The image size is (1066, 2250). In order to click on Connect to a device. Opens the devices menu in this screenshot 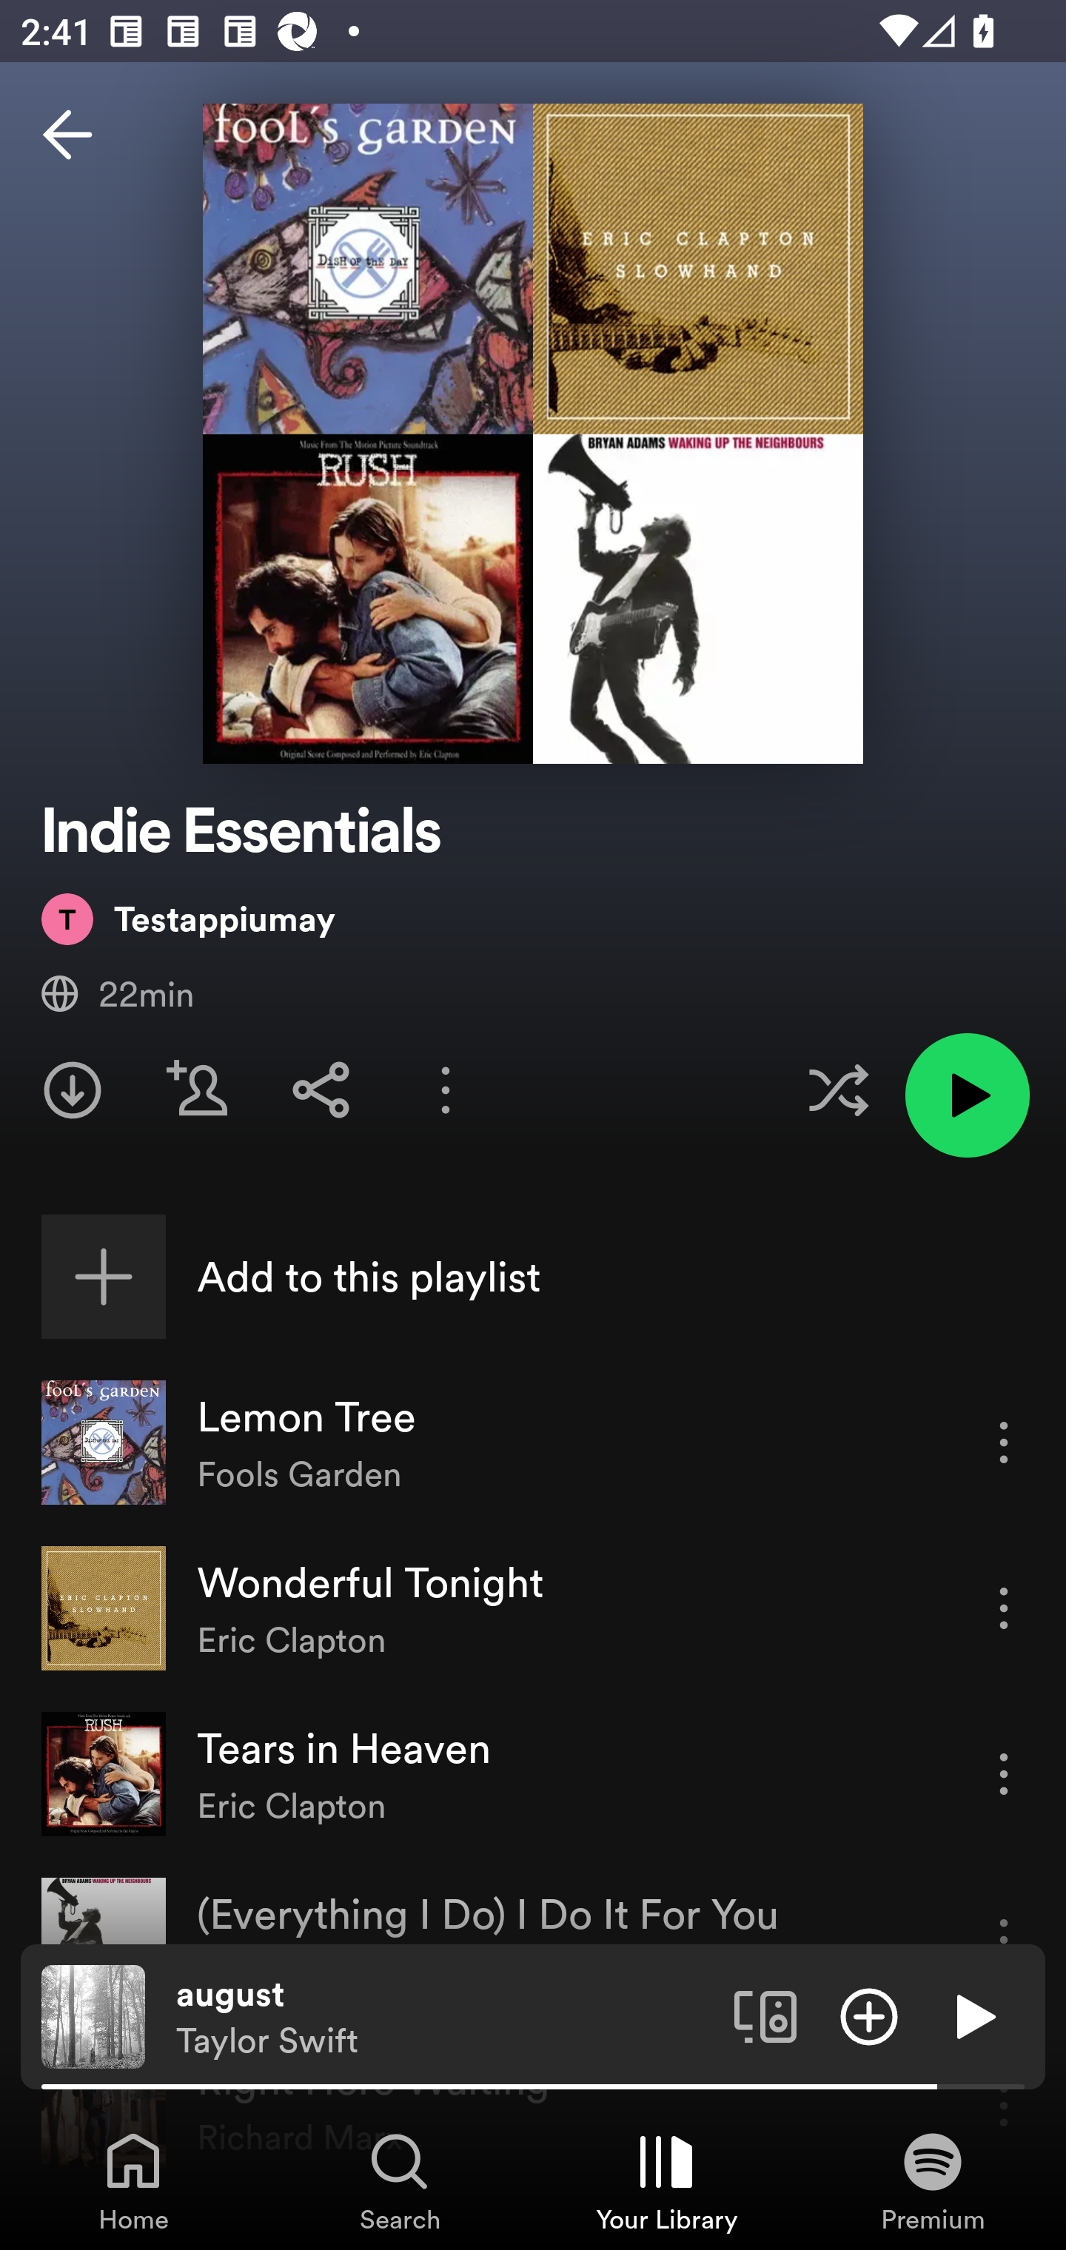, I will do `click(765, 2015)`.